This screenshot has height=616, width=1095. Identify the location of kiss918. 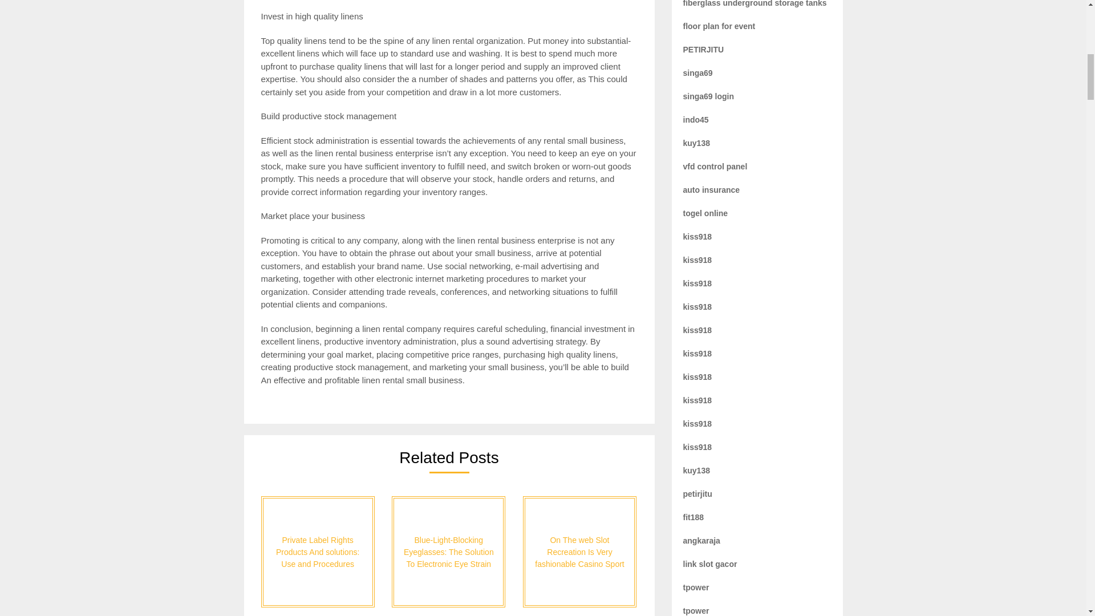
(698, 376).